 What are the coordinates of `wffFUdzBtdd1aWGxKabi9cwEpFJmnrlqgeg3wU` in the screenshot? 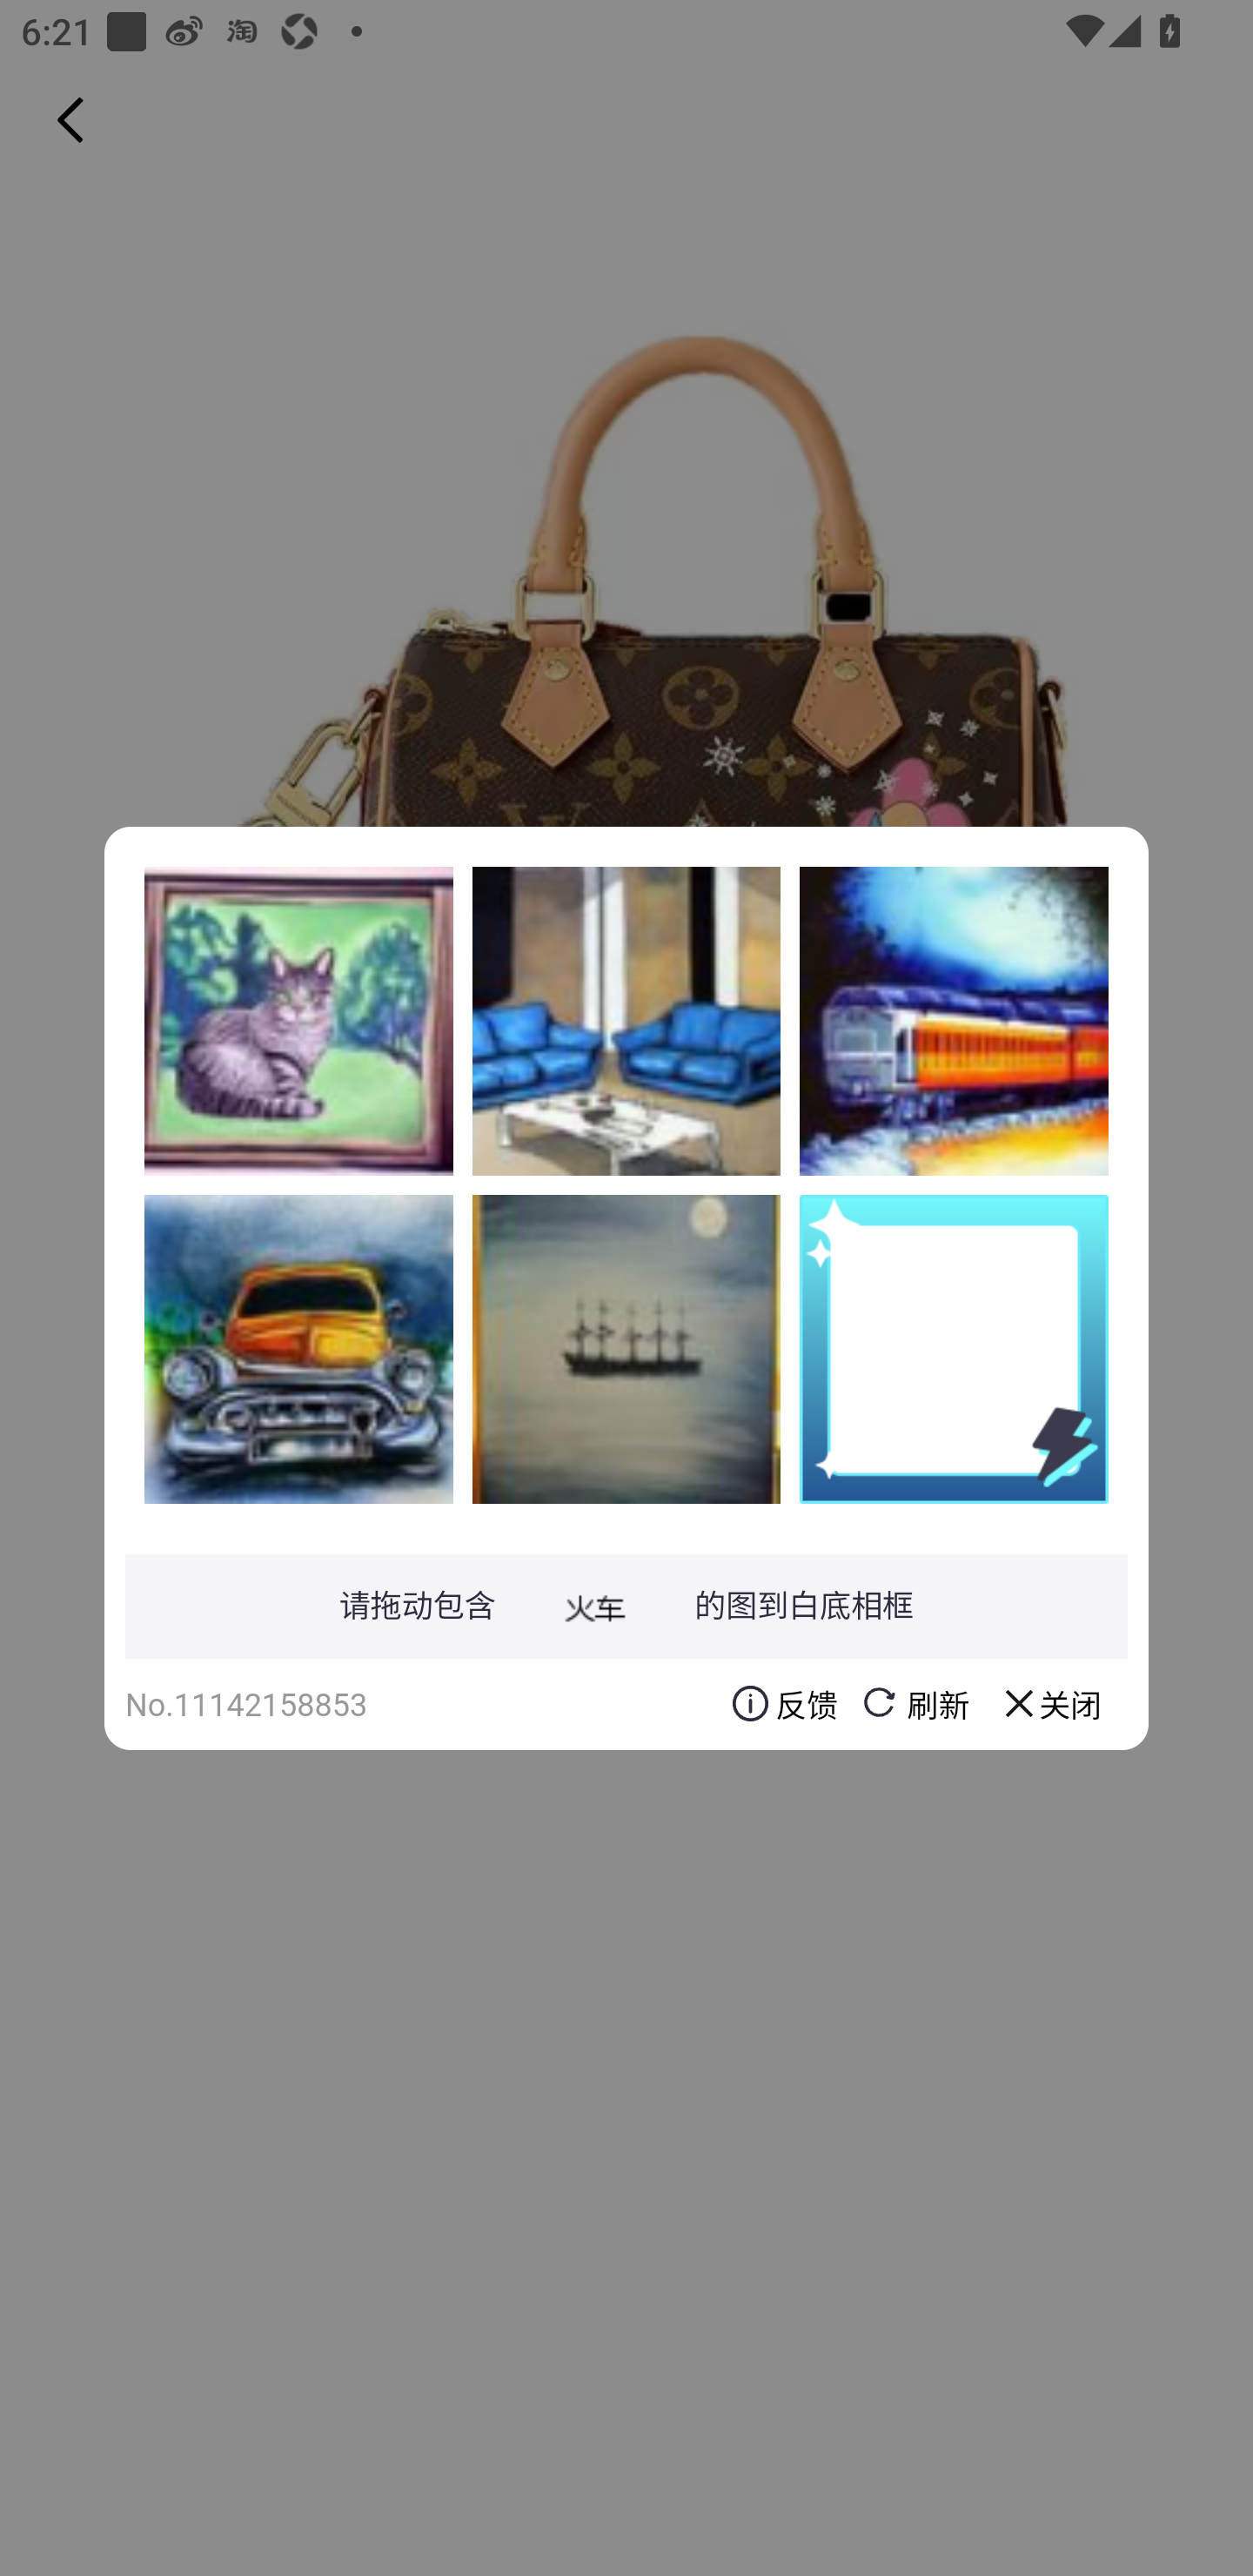 It's located at (954, 1021).